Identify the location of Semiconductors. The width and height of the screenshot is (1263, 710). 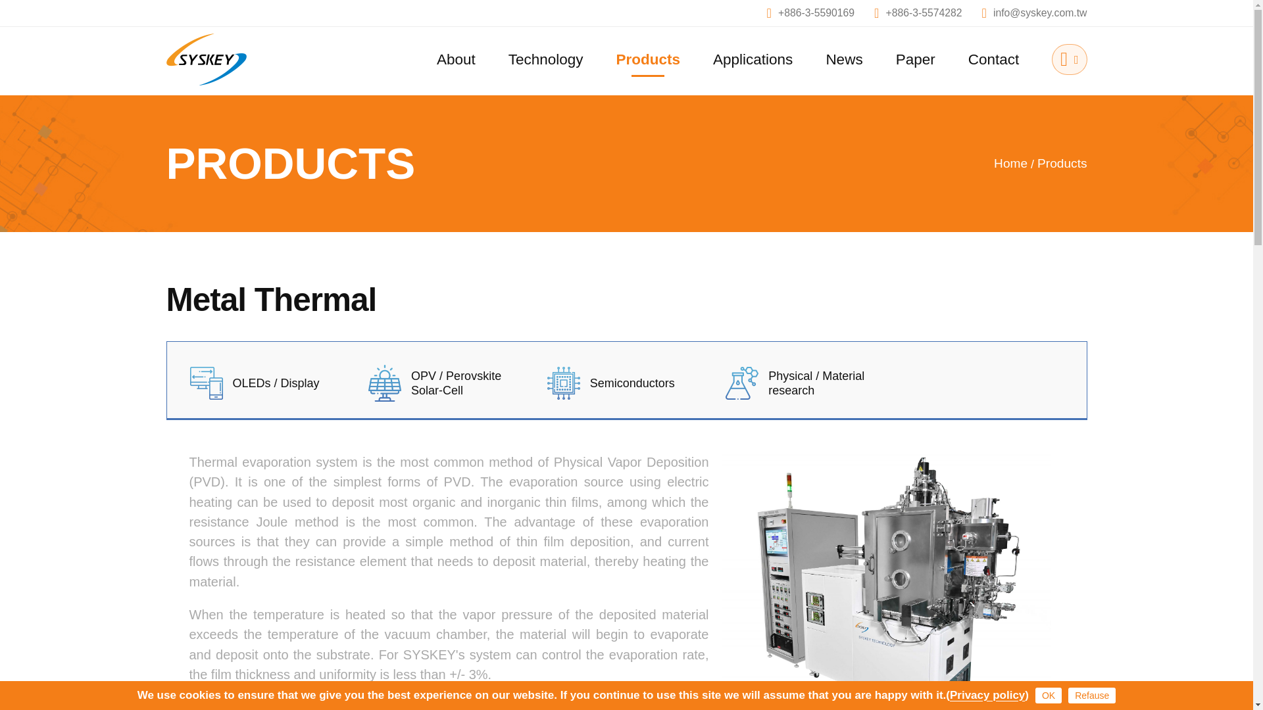
(626, 383).